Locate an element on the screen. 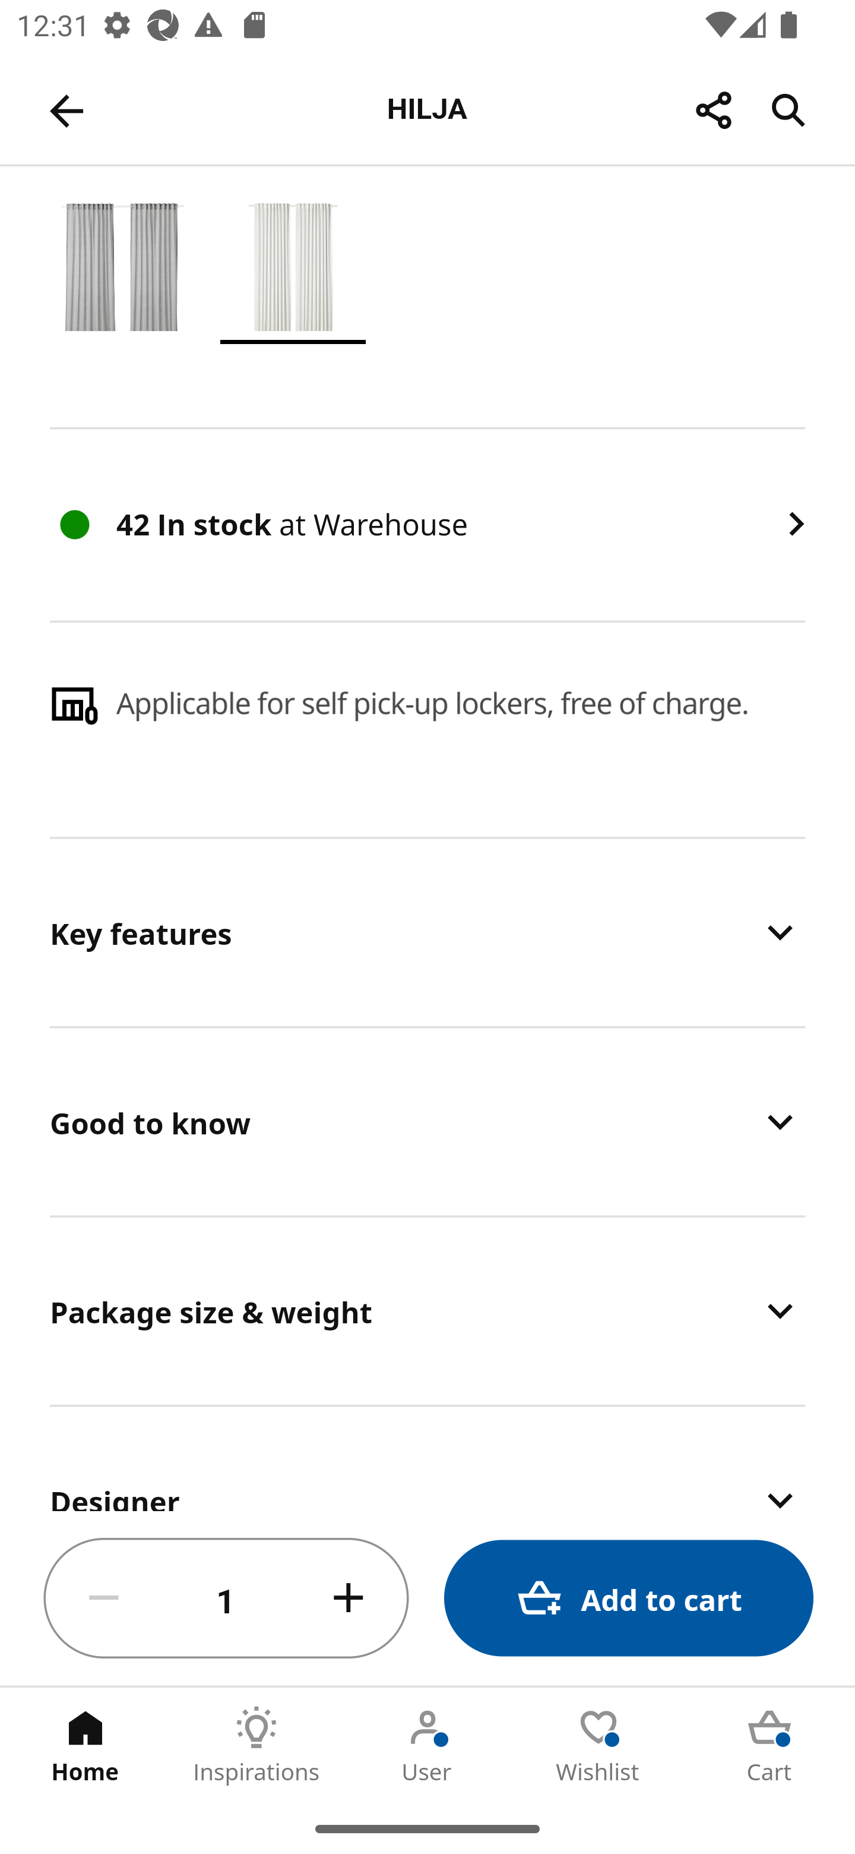  Cart
Tab 5 of 5 is located at coordinates (769, 1745).